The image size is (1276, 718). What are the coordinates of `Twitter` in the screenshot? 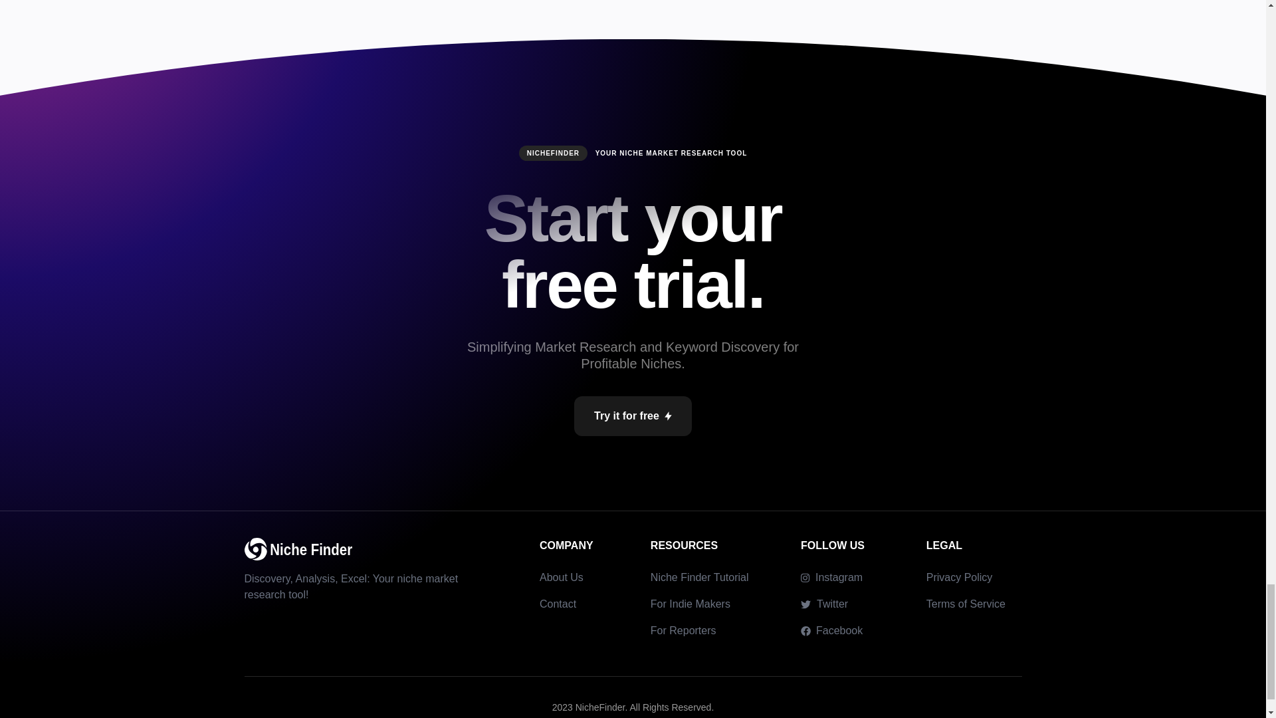 It's located at (824, 604).